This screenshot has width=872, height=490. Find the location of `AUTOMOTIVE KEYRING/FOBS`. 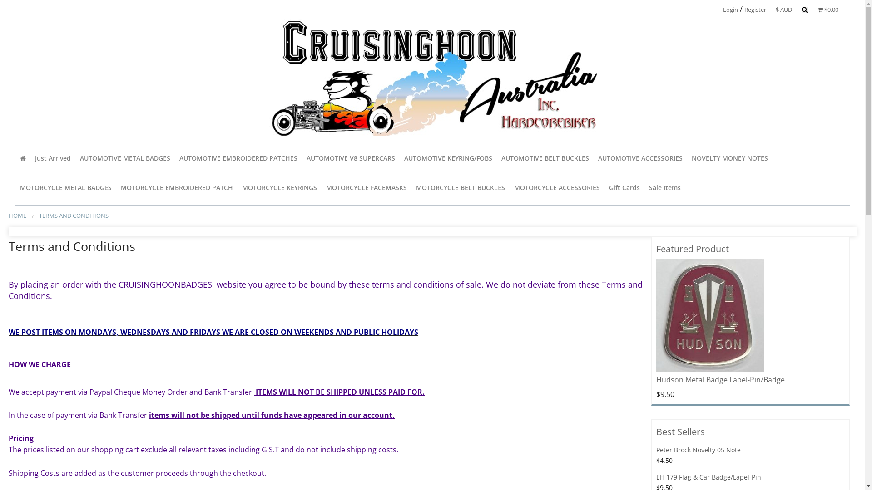

AUTOMOTIVE KEYRING/FOBS is located at coordinates (448, 158).